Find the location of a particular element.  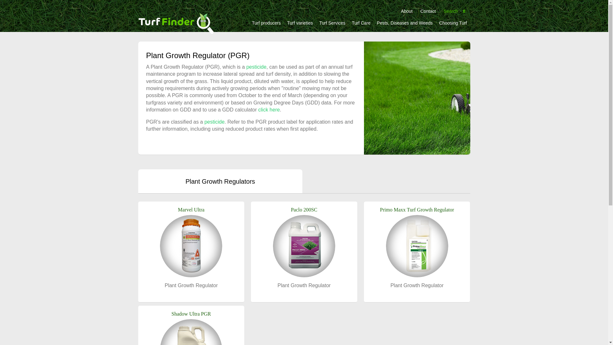

pesticide is located at coordinates (214, 121).